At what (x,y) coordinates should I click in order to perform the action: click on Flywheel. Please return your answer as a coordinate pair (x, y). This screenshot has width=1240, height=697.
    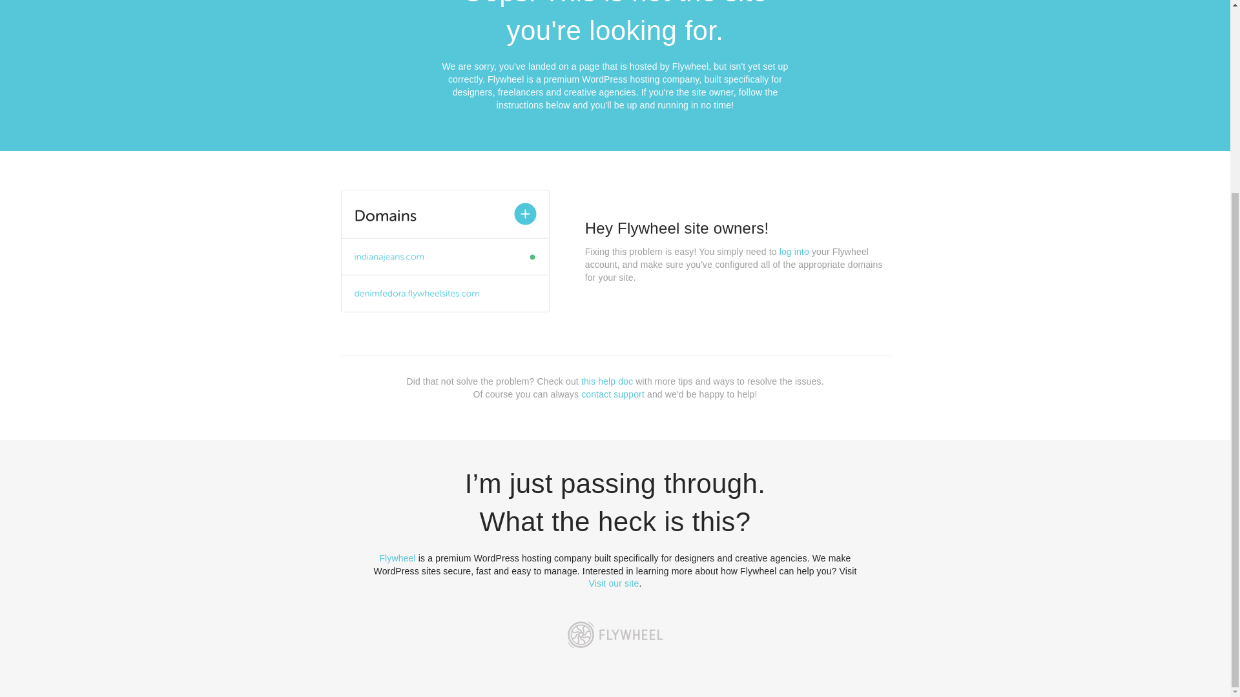
    Looking at the image, I should click on (397, 558).